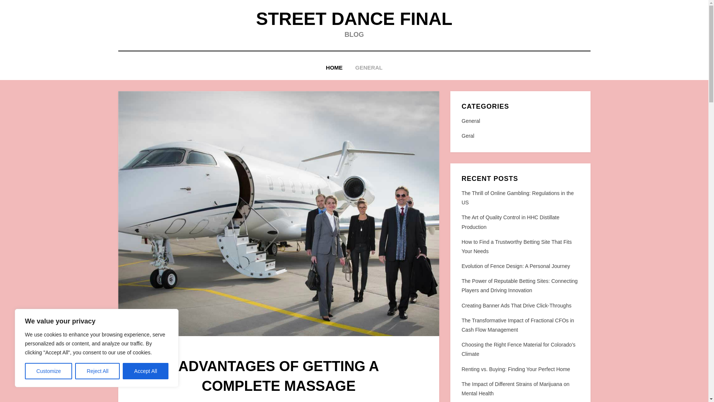  Describe the element at coordinates (354, 19) in the screenshot. I see `Street Dance Final` at that location.